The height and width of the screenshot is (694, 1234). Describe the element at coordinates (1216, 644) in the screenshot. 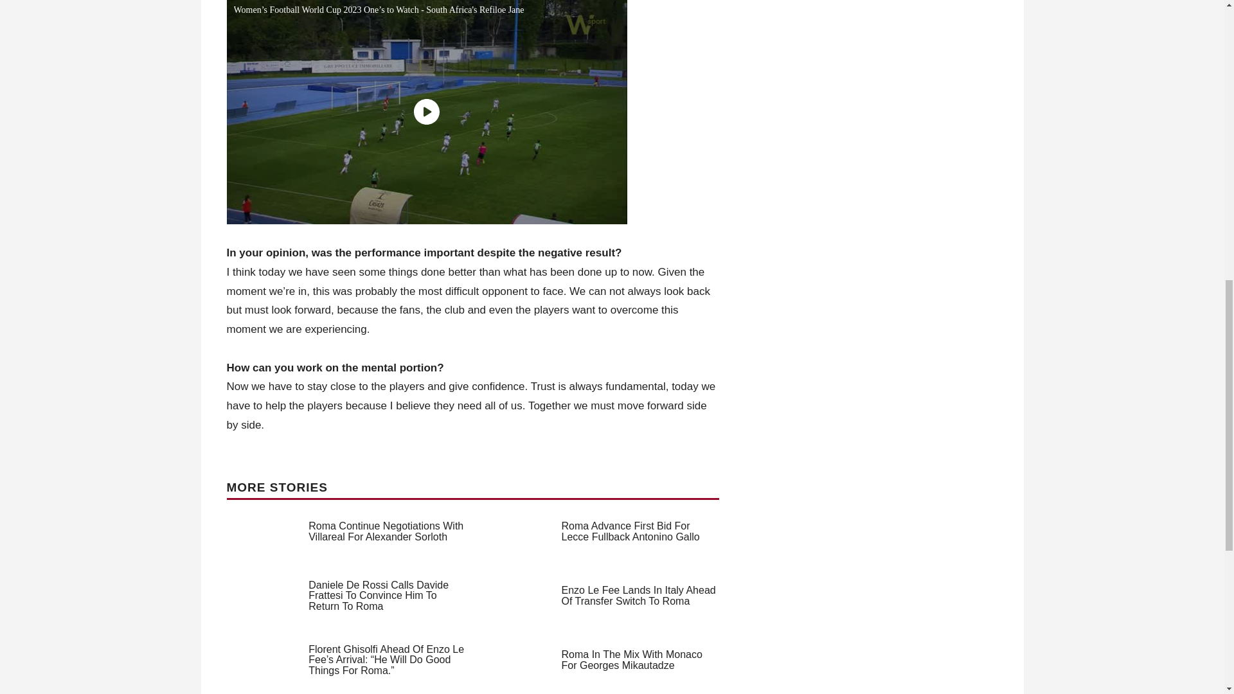

I see `X` at that location.